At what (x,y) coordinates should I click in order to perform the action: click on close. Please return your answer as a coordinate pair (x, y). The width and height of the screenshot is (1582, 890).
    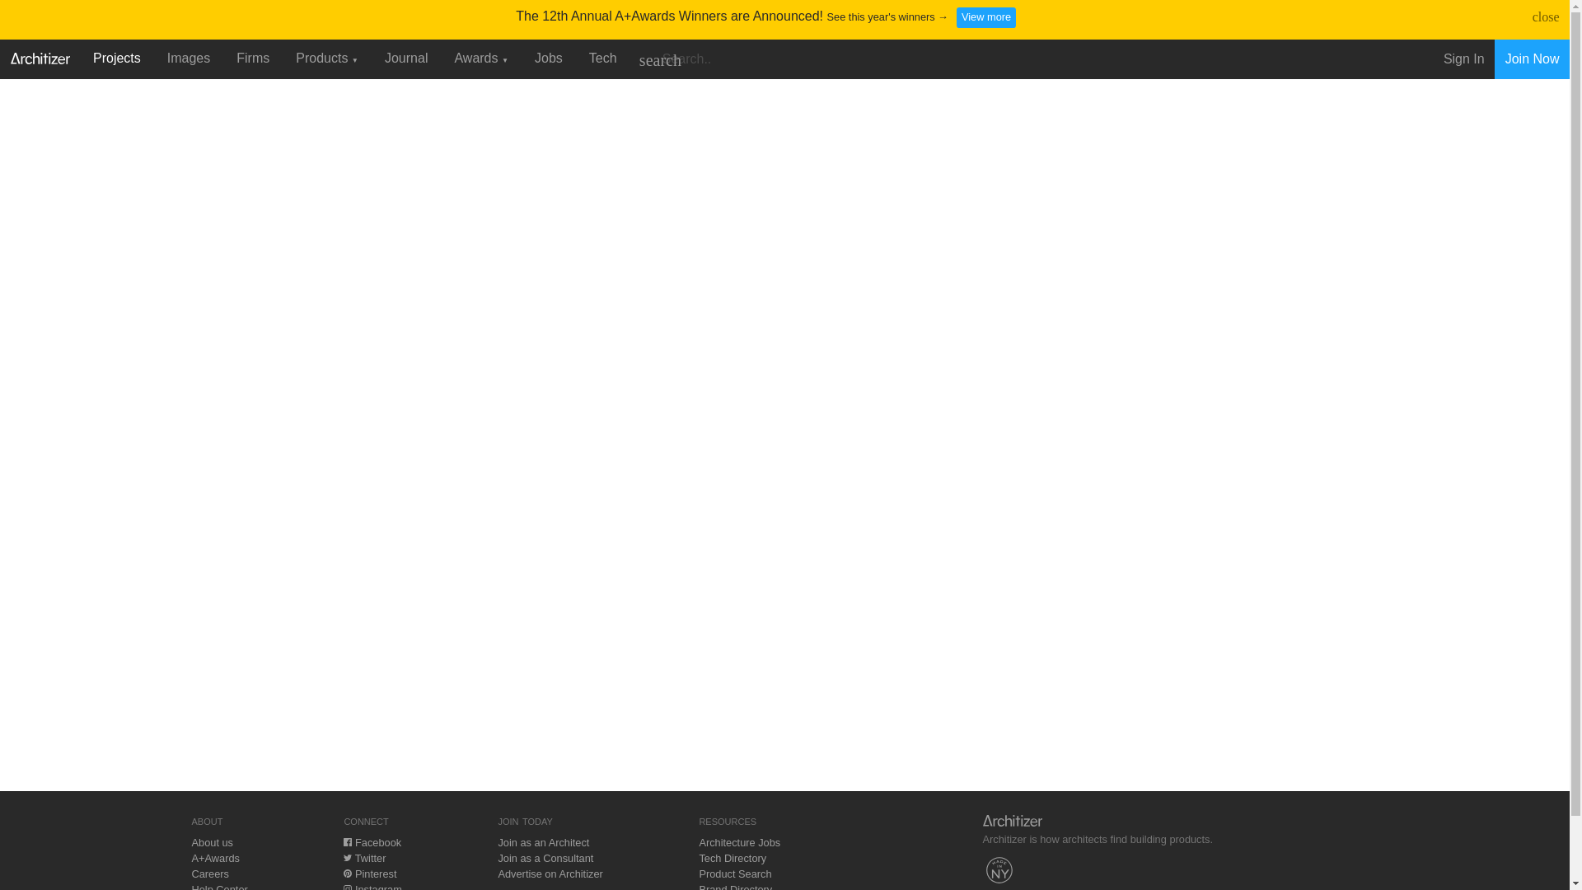
    Looking at the image, I should click on (1546, 16).